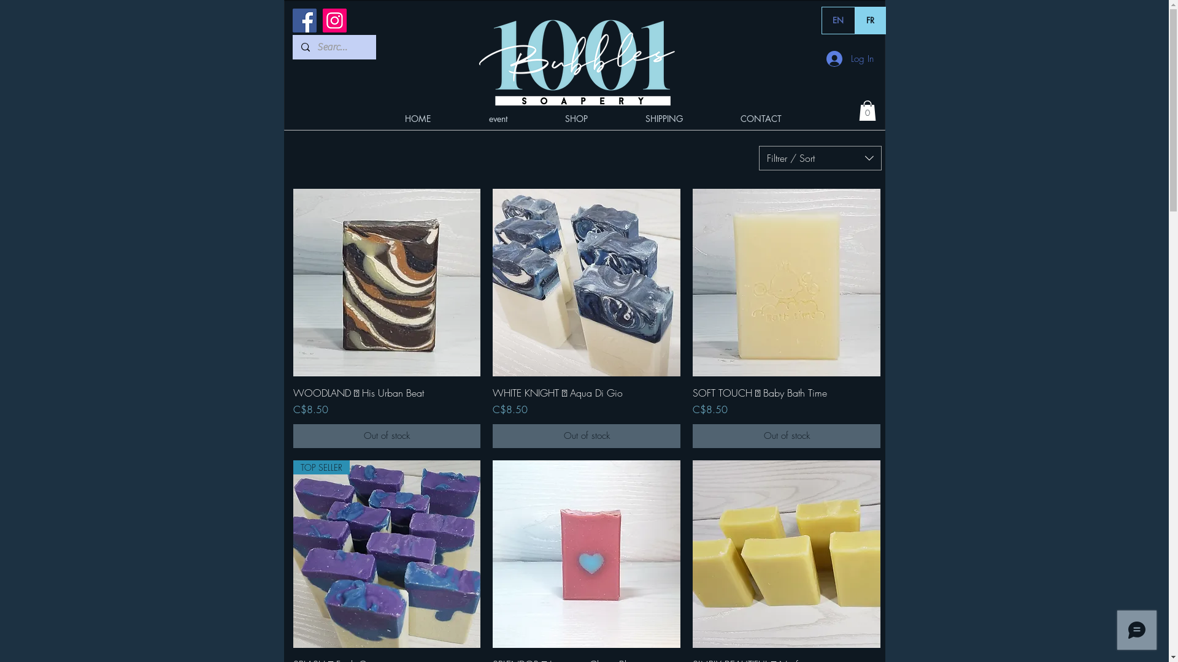 Image resolution: width=1178 pixels, height=662 pixels. What do you see at coordinates (787, 436) in the screenshot?
I see `Out of stock` at bounding box center [787, 436].